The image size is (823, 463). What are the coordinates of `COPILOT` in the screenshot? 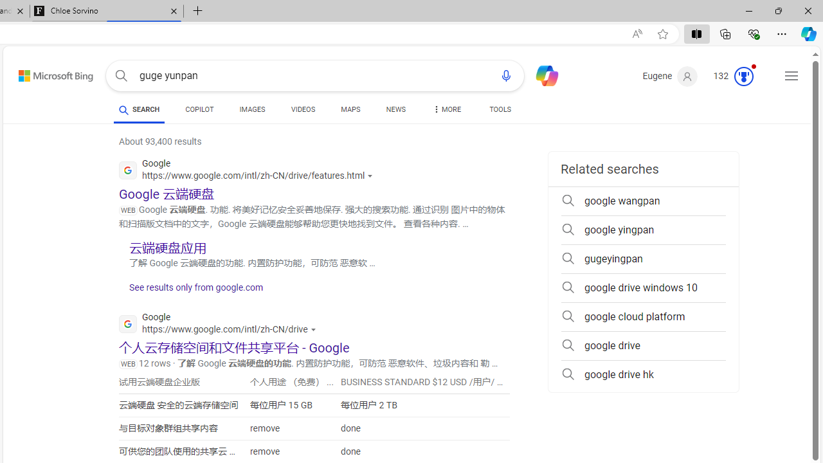 It's located at (199, 109).